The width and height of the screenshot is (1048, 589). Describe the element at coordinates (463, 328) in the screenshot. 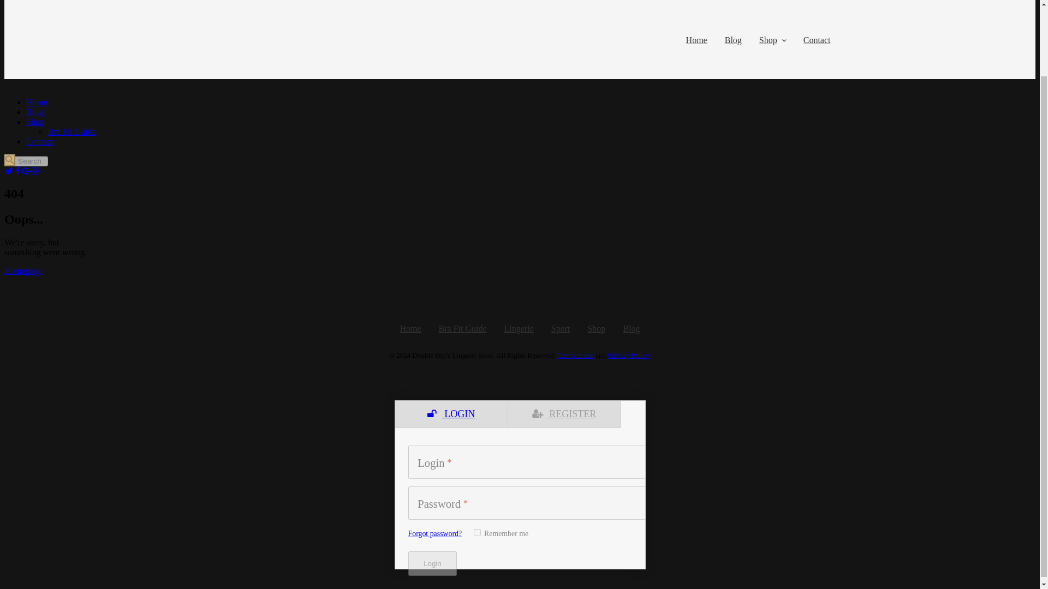

I see `Bra Fit Guide` at that location.